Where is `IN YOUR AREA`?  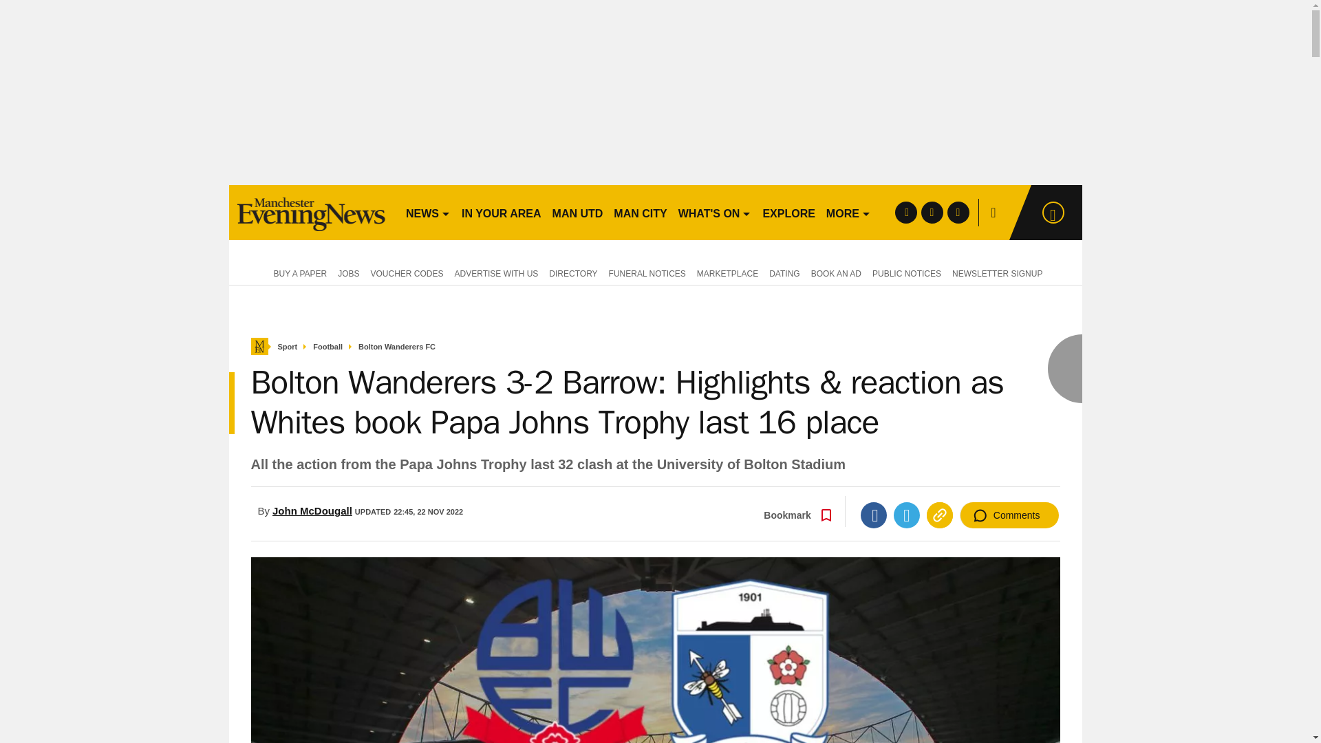 IN YOUR AREA is located at coordinates (501, 212).